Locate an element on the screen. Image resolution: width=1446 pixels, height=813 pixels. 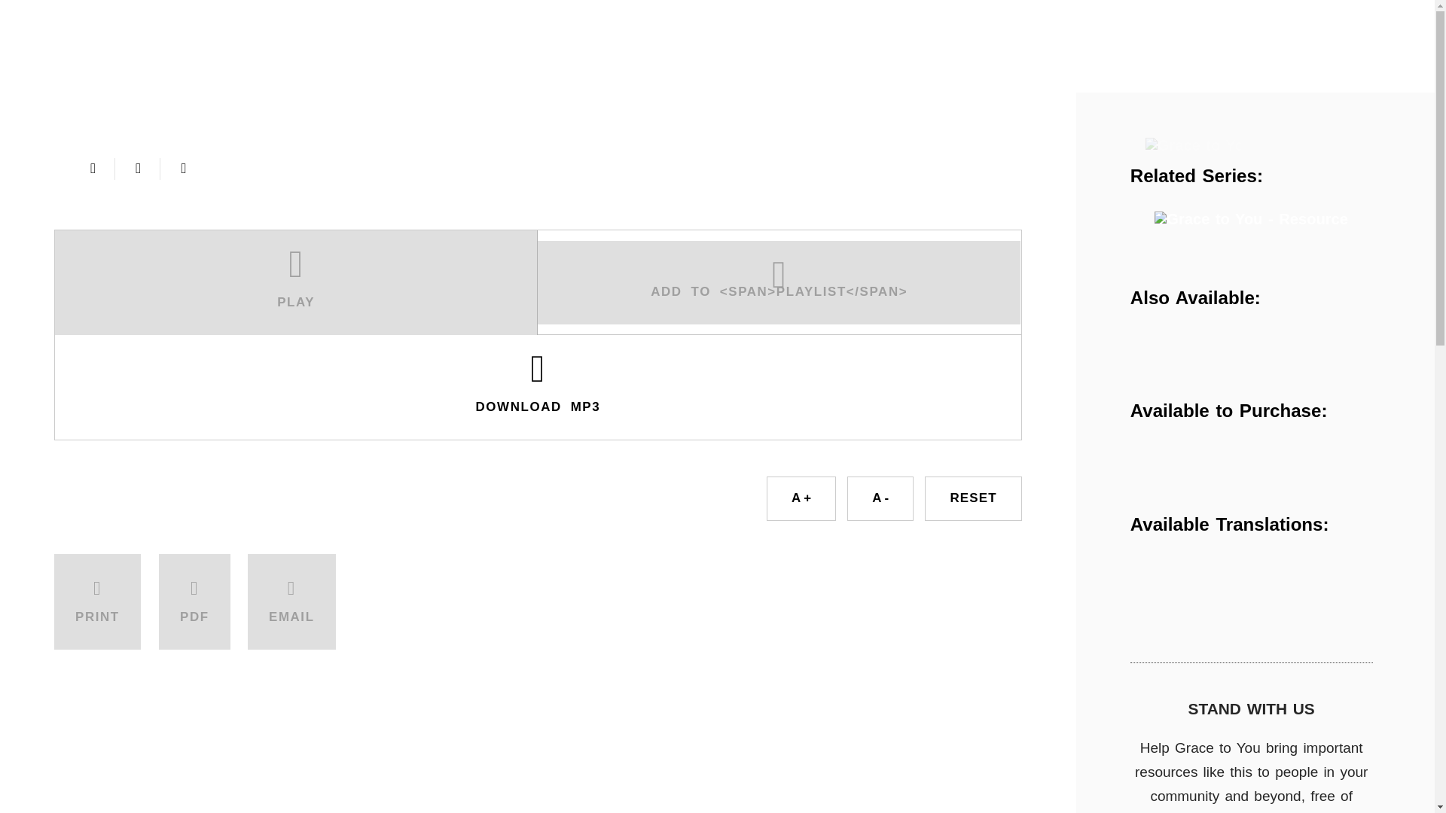
BLOG is located at coordinates (590, 75).